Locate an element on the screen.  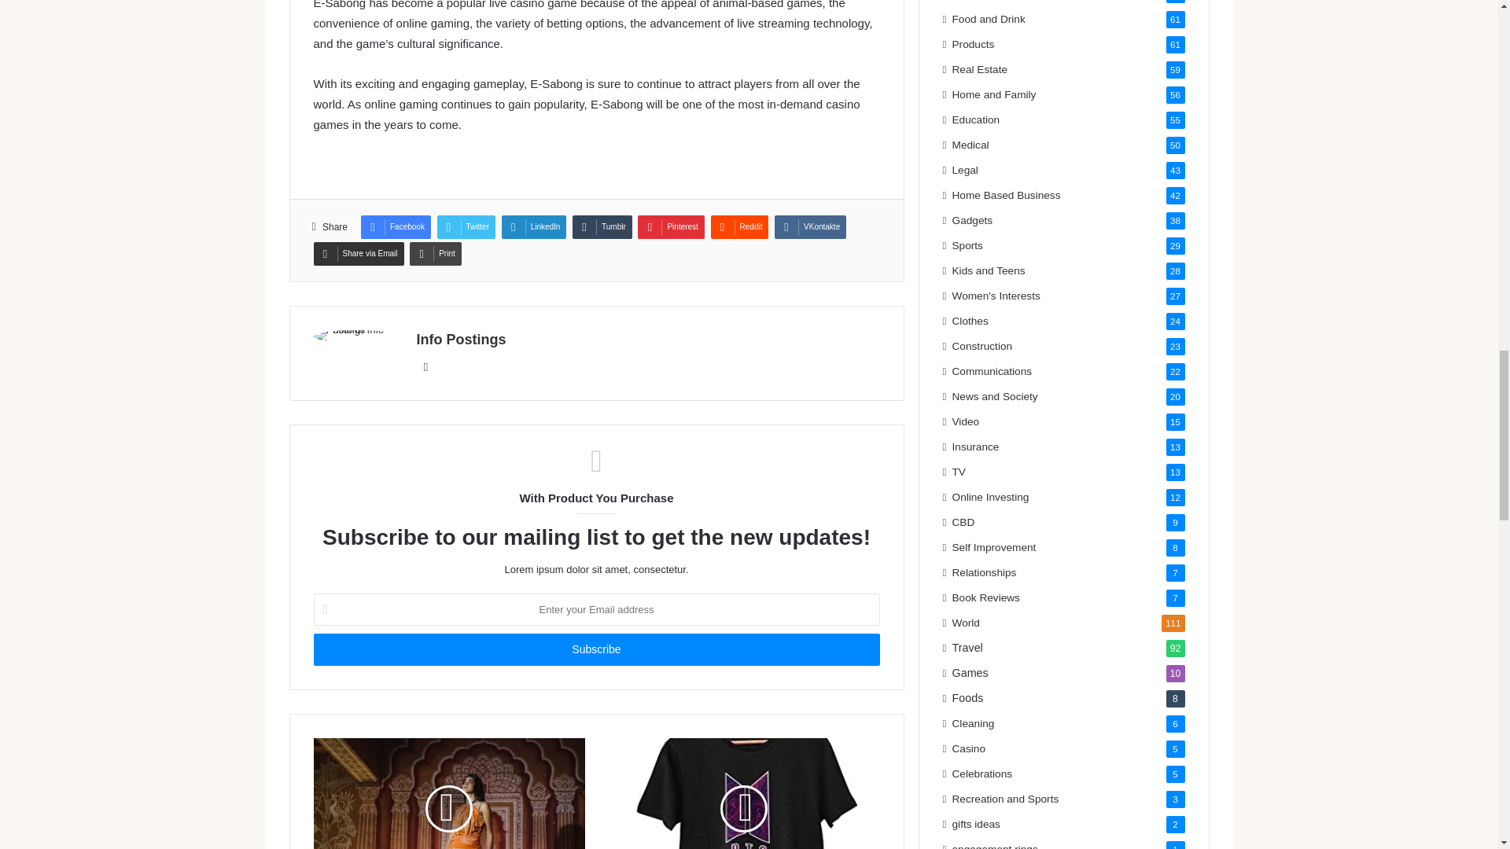
Share via Email is located at coordinates (357, 253).